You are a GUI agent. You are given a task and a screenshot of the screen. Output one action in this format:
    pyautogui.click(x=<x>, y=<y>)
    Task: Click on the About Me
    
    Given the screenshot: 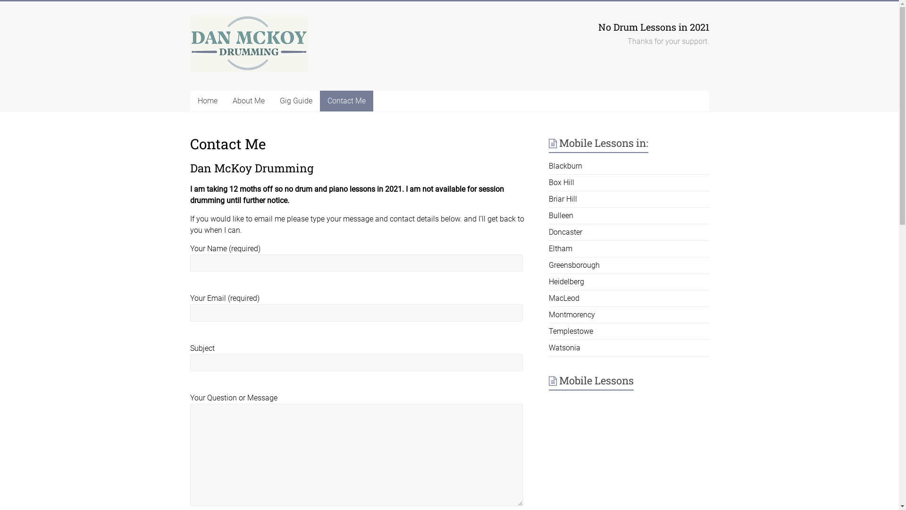 What is the action you would take?
    pyautogui.click(x=248, y=101)
    